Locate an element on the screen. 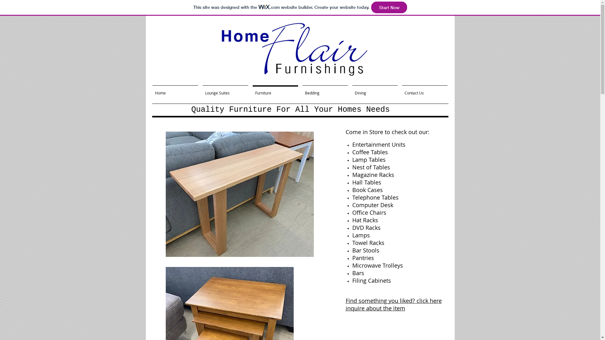 This screenshot has height=340, width=605. Lounge Suites is located at coordinates (226, 90).